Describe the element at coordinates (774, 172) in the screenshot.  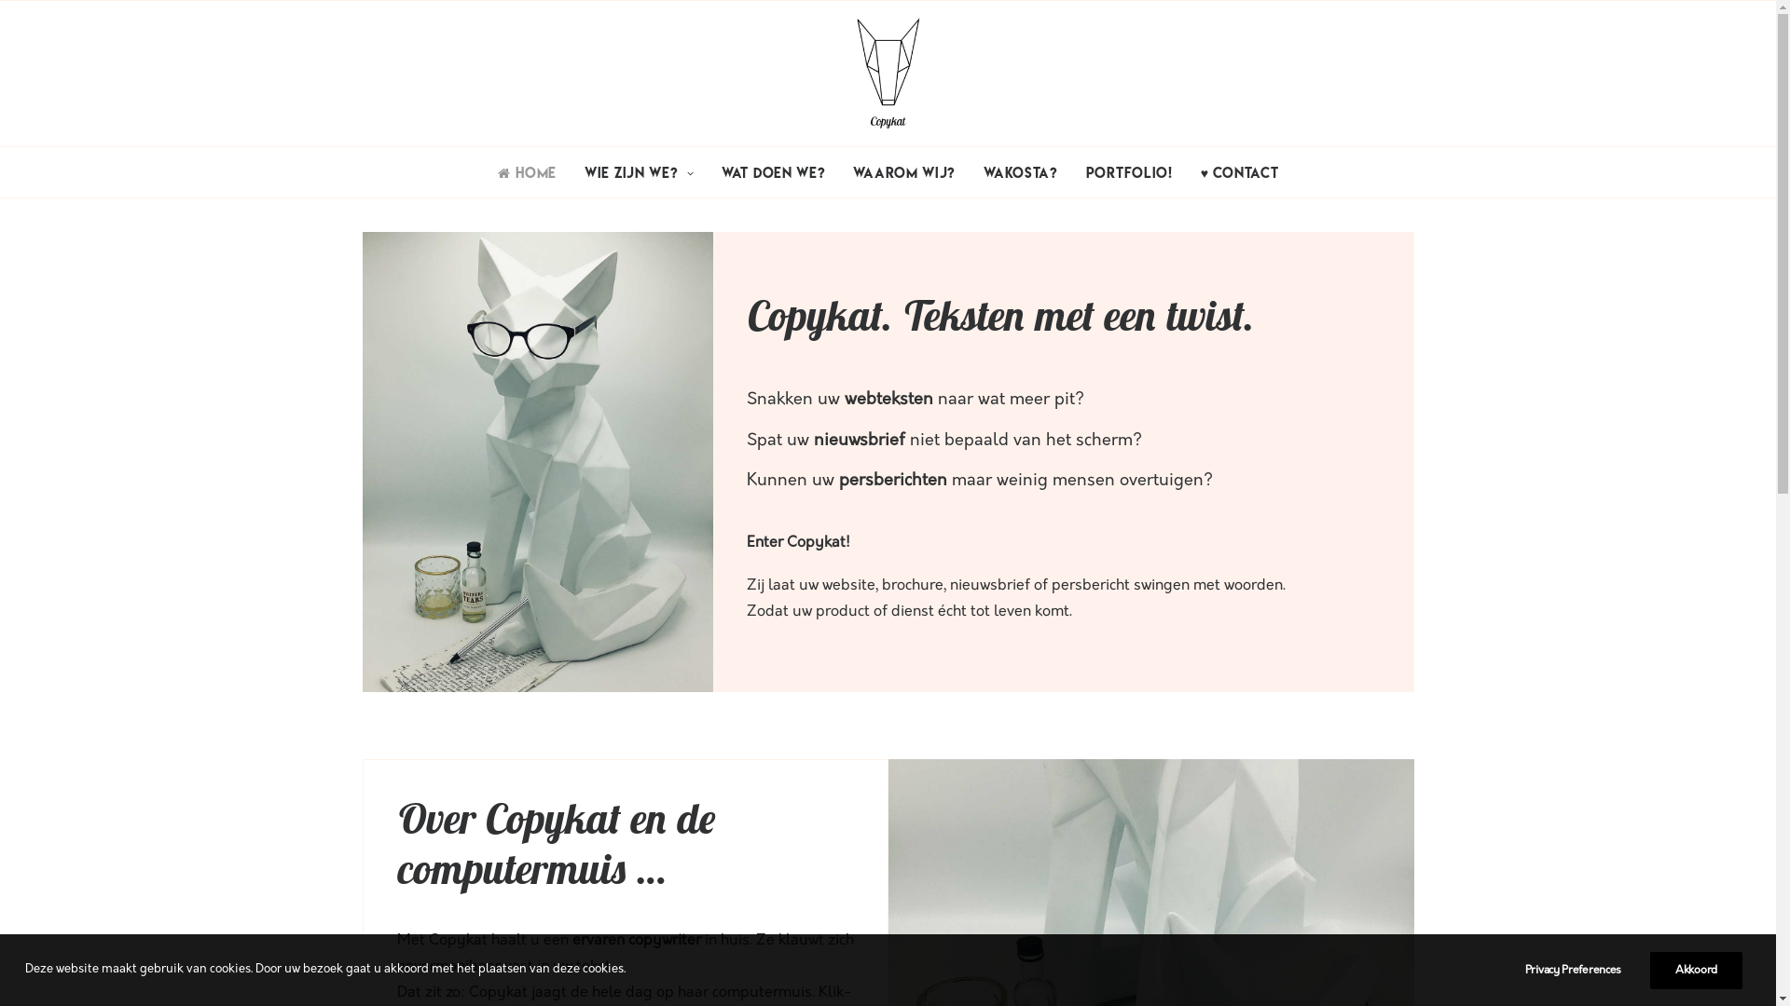
I see `WAT DOEN WE?` at that location.